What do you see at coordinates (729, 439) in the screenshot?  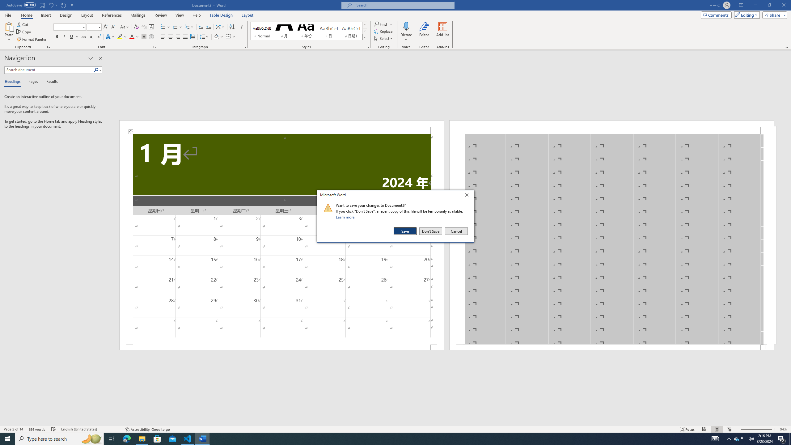 I see `Task View` at bounding box center [729, 439].